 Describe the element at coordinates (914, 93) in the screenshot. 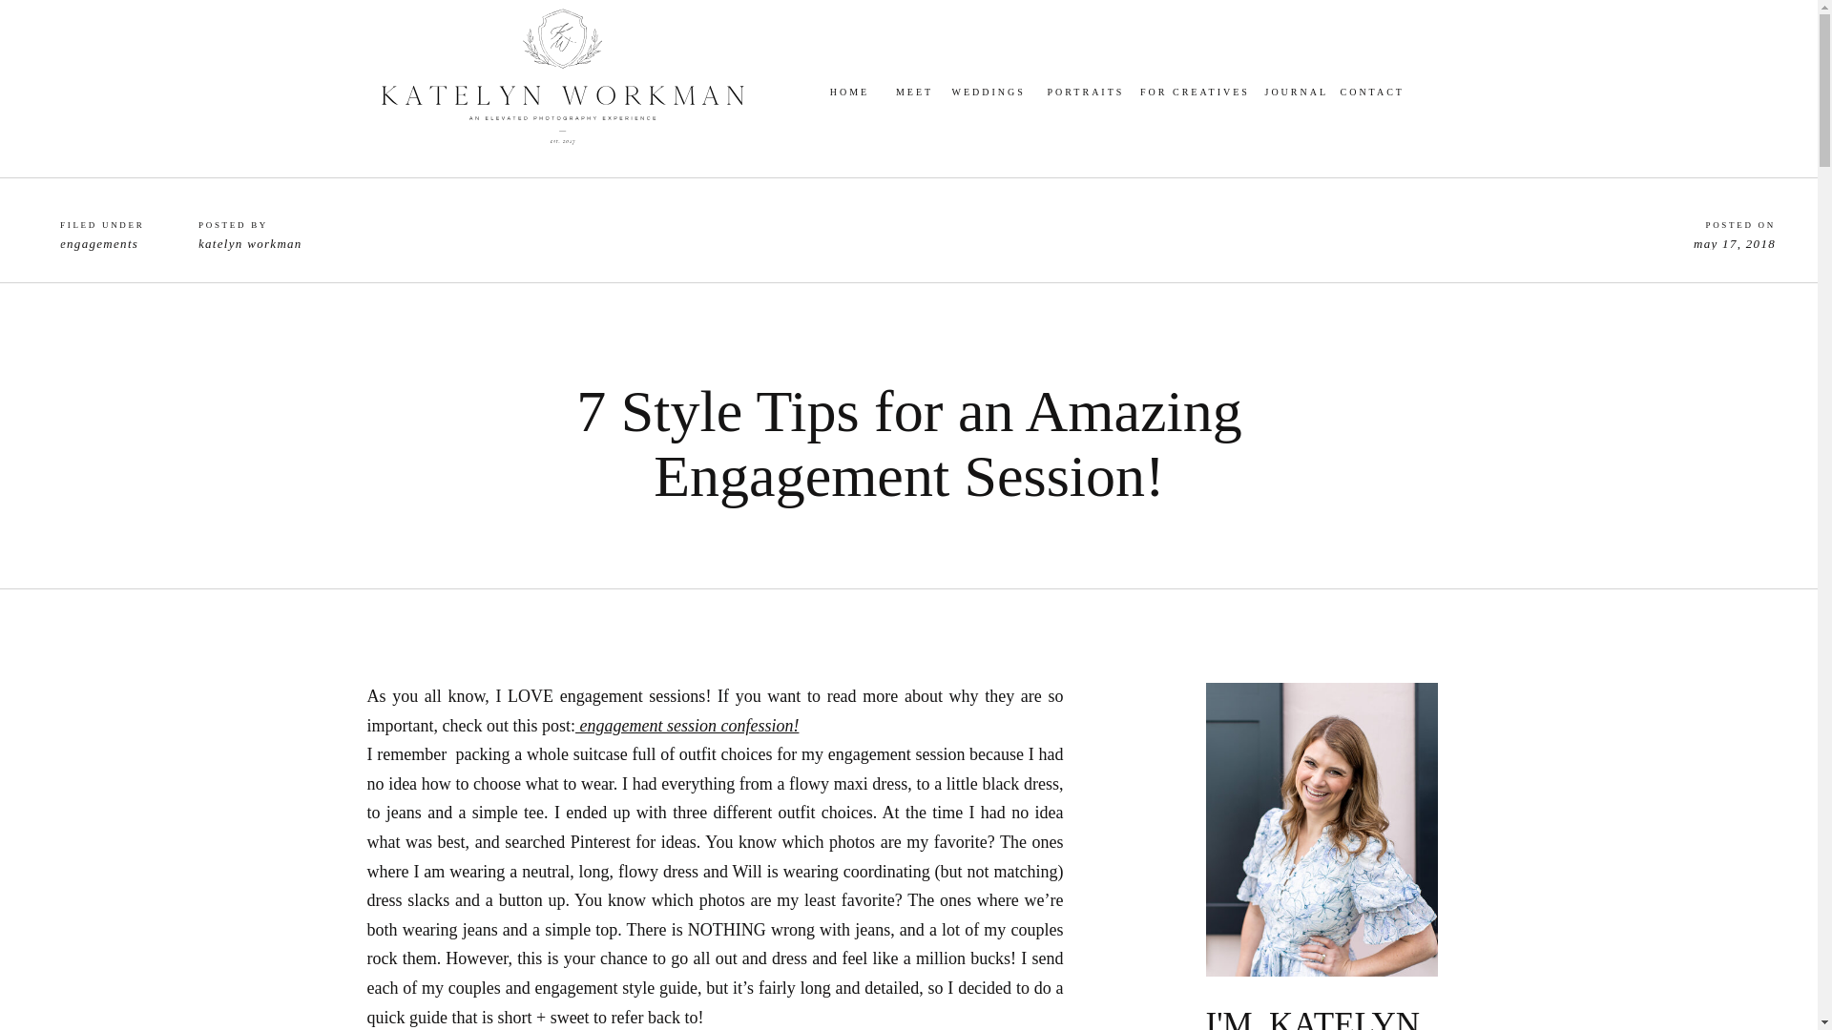

I see `MEET` at that location.